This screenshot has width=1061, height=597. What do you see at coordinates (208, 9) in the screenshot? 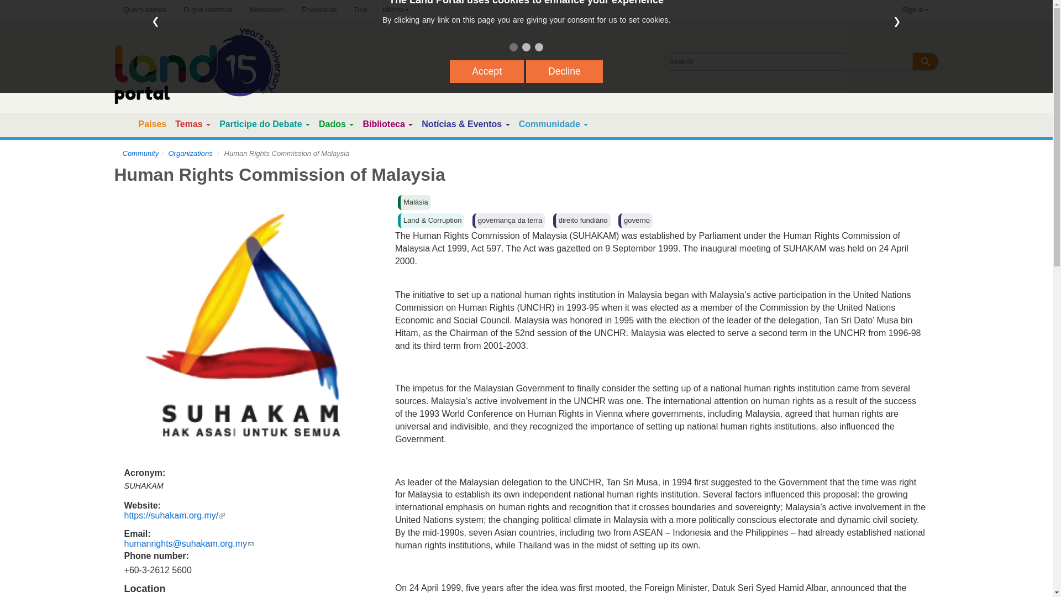
I see `O que fazemos` at bounding box center [208, 9].